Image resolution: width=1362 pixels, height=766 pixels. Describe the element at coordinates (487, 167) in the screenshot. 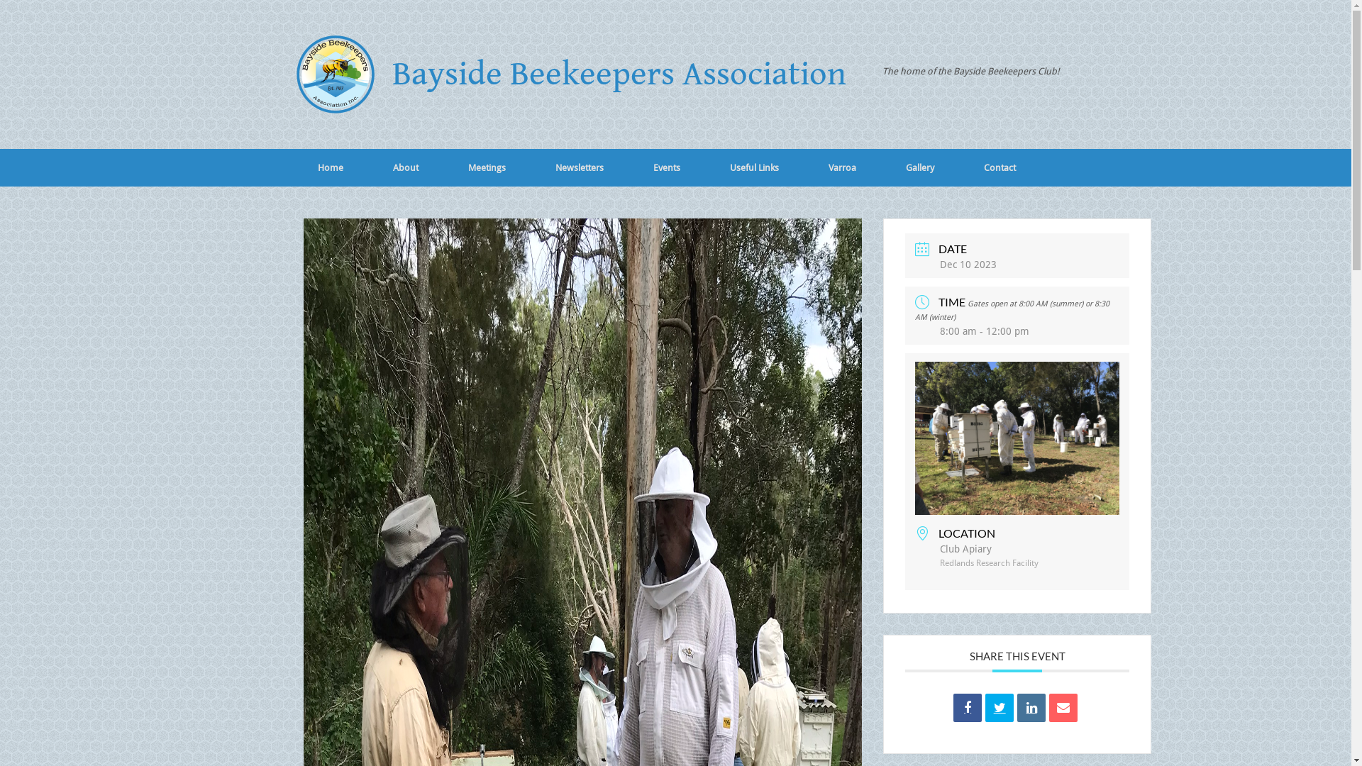

I see `Meetings` at that location.